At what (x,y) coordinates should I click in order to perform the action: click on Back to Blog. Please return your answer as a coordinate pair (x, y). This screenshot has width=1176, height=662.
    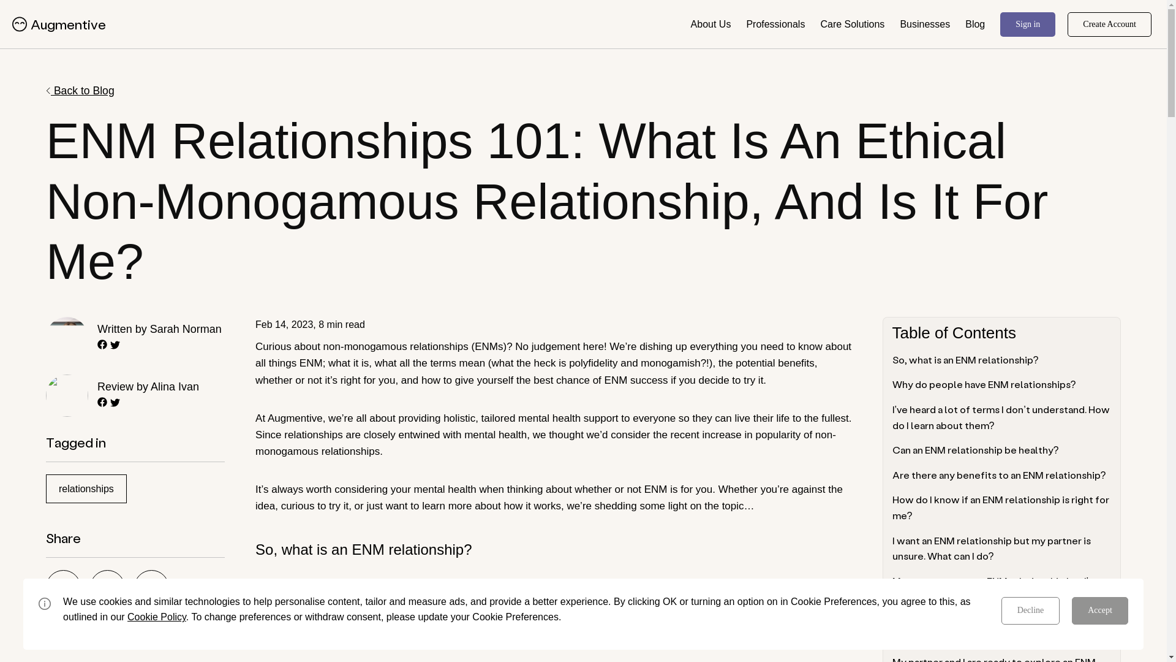
    Looking at the image, I should click on (80, 91).